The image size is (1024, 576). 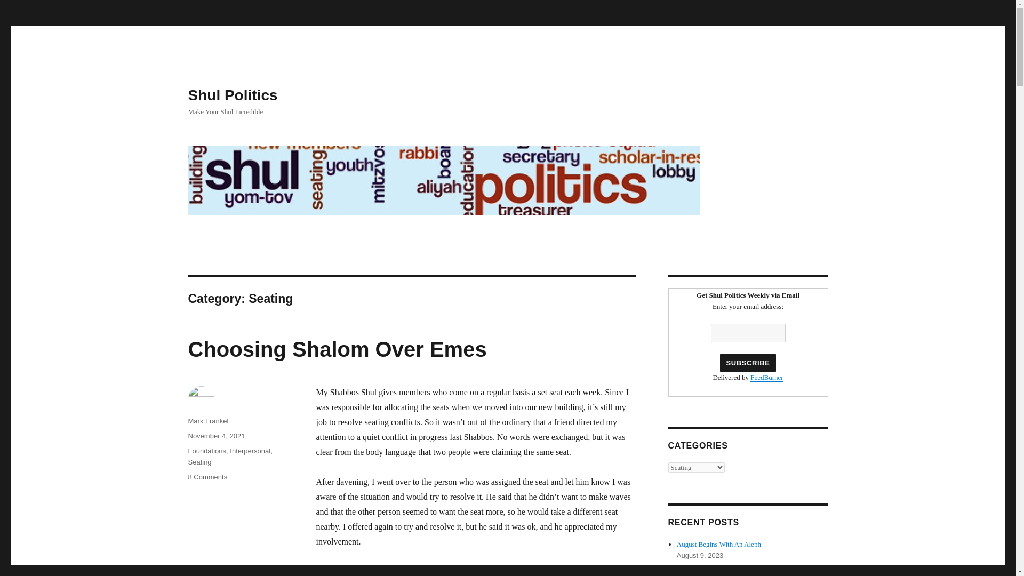 What do you see at coordinates (199, 462) in the screenshot?
I see `Subscribe` at bounding box center [199, 462].